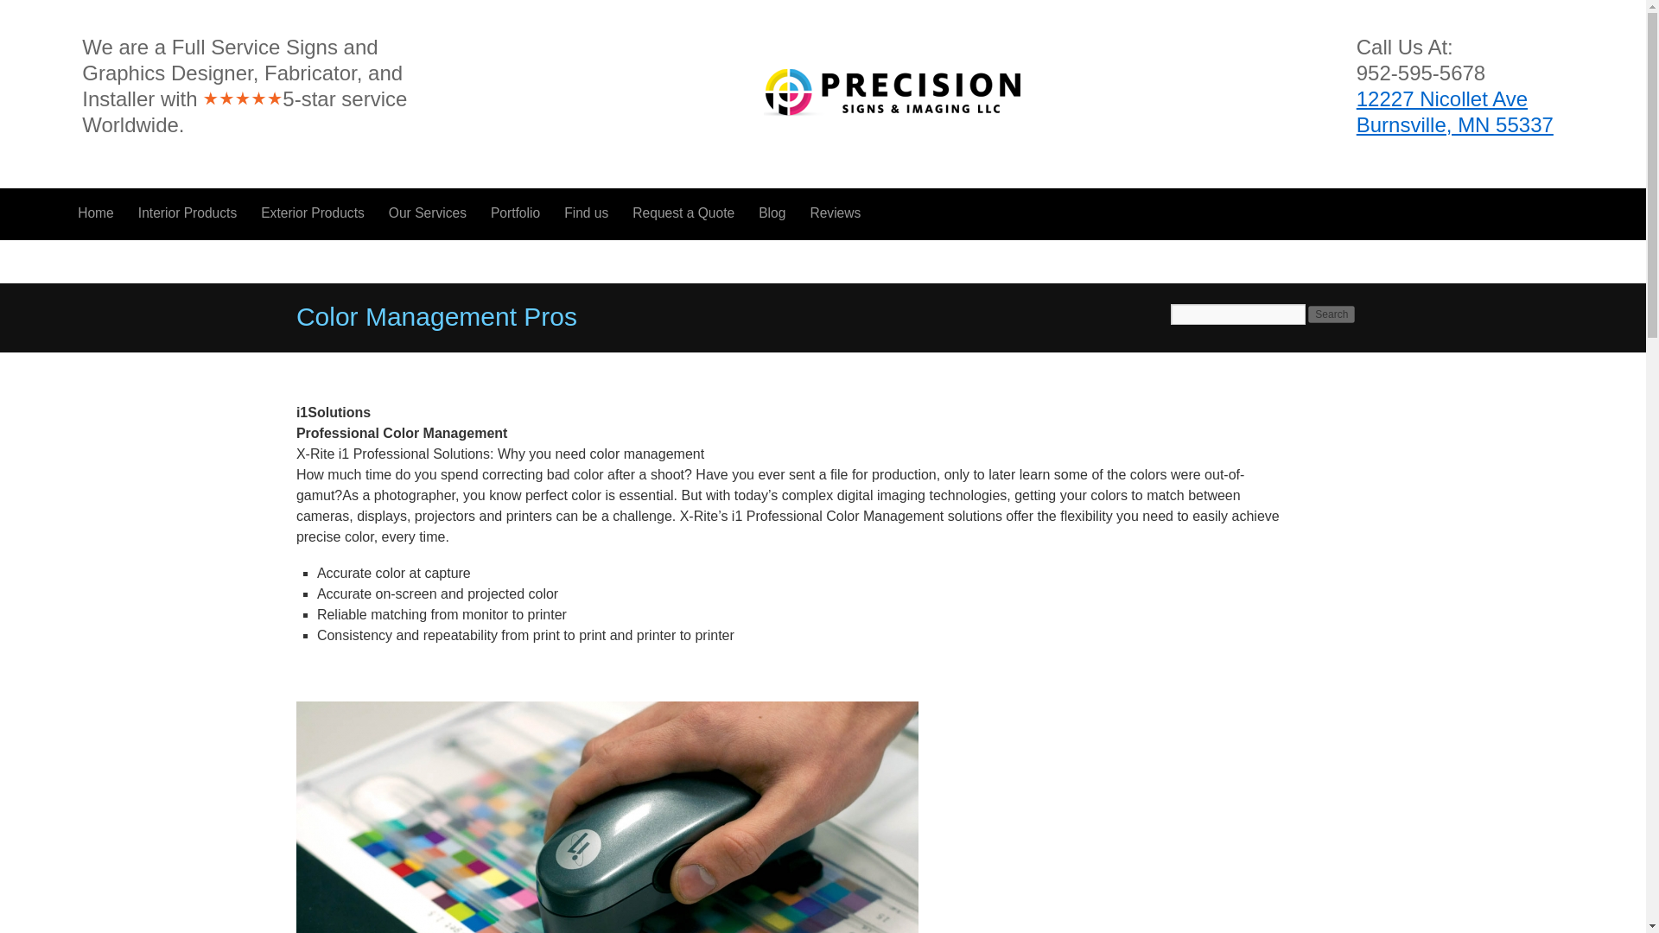 Image resolution: width=1659 pixels, height=933 pixels. I want to click on Interior Products, so click(187, 213).